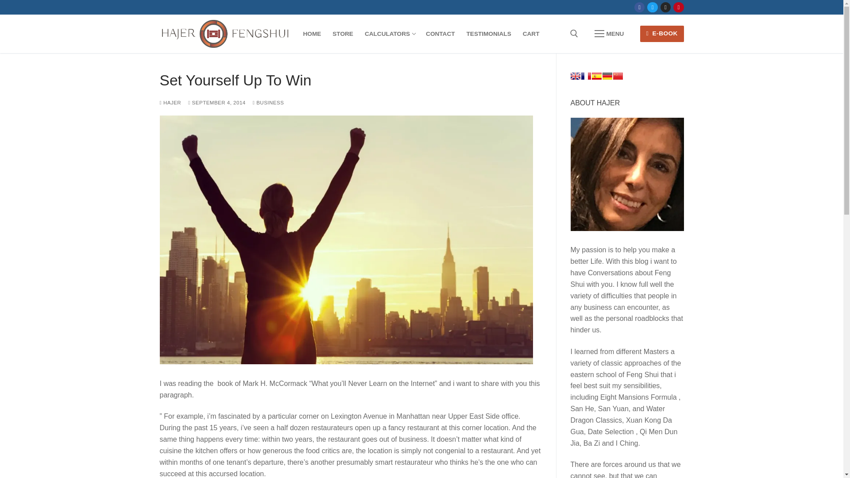  What do you see at coordinates (389, 34) in the screenshot?
I see `German` at bounding box center [389, 34].